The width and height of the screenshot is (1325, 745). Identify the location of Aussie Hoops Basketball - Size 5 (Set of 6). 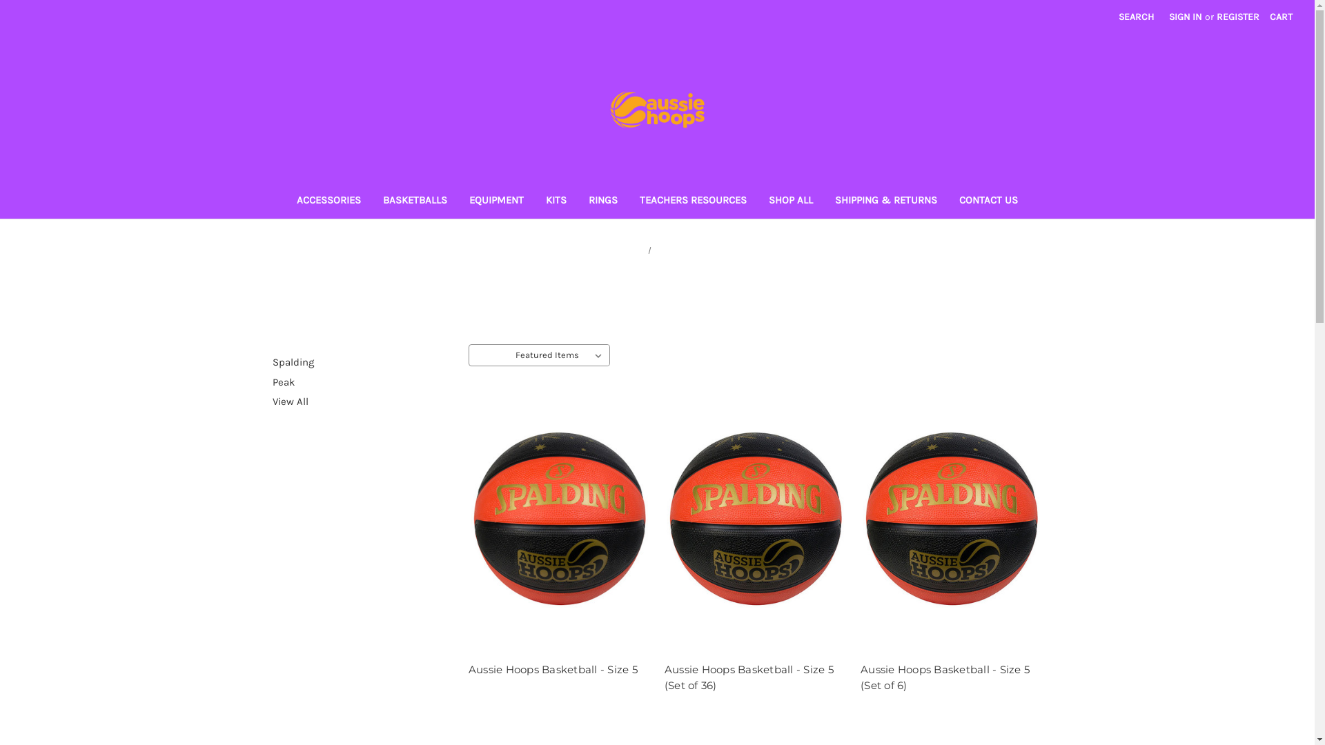
(951, 677).